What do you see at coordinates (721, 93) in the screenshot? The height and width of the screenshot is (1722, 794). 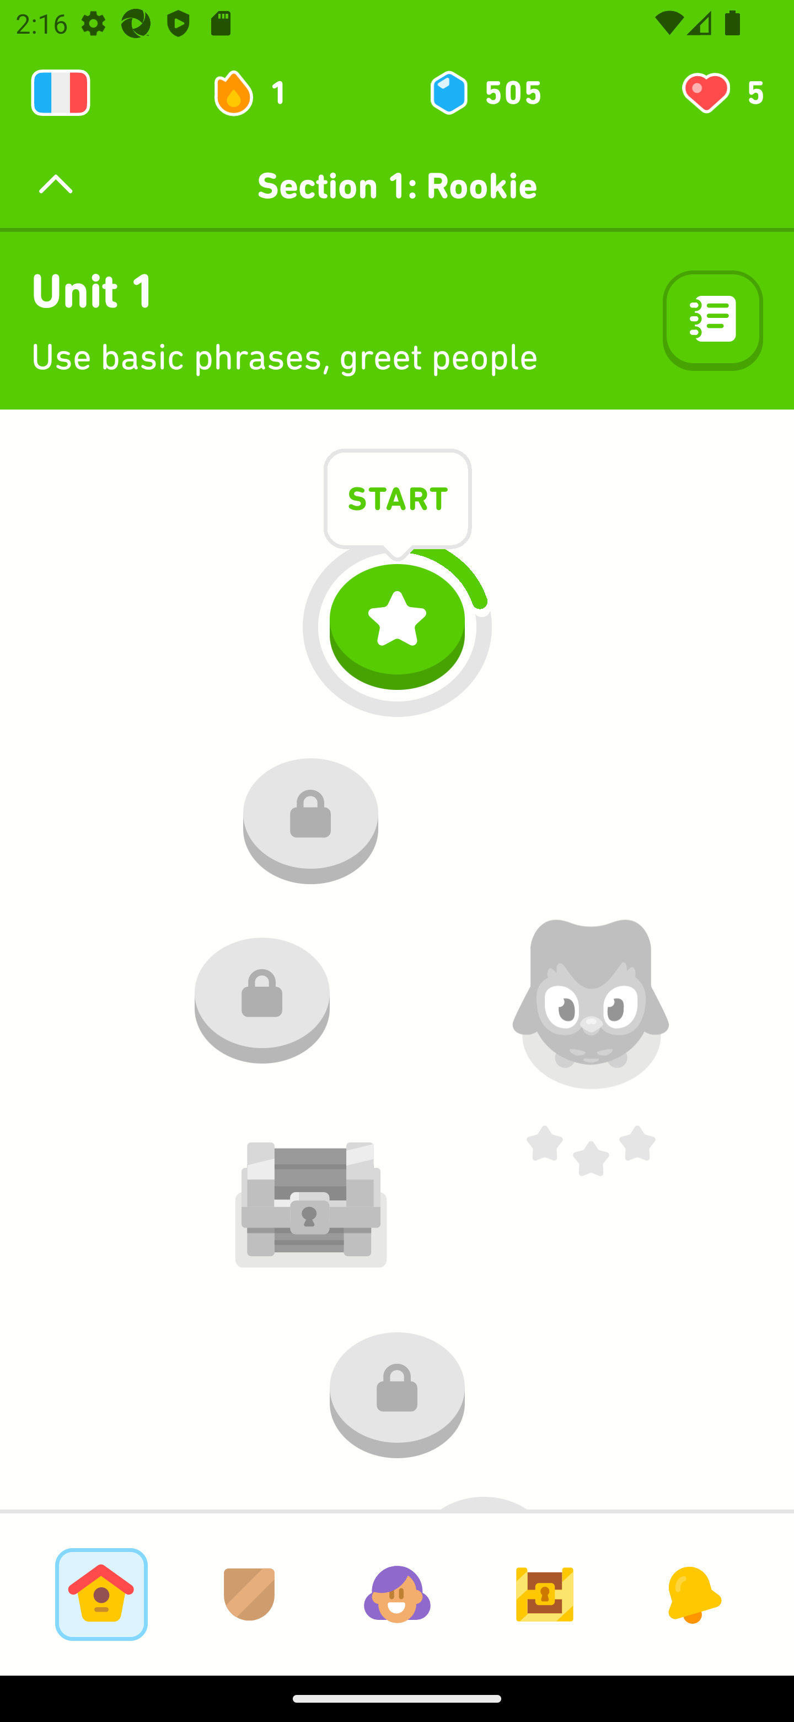 I see `You have 5 hearts left 5` at bounding box center [721, 93].